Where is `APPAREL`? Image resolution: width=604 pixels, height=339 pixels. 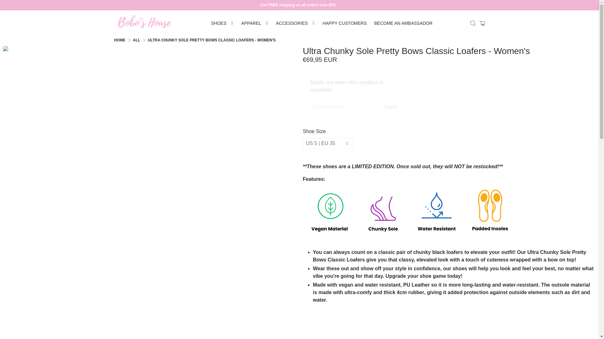 APPAREL is located at coordinates (255, 23).